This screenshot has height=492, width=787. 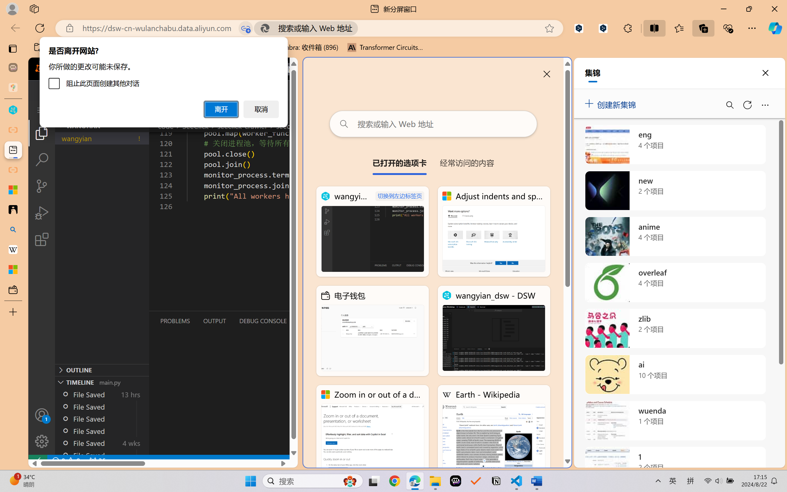 What do you see at coordinates (118, 30) in the screenshot?
I see `Font` at bounding box center [118, 30].